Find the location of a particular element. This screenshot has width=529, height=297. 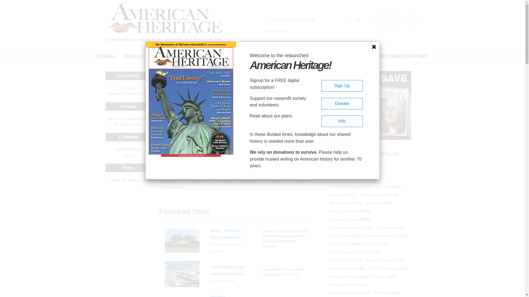

Facebook is located at coordinates (380, 20).